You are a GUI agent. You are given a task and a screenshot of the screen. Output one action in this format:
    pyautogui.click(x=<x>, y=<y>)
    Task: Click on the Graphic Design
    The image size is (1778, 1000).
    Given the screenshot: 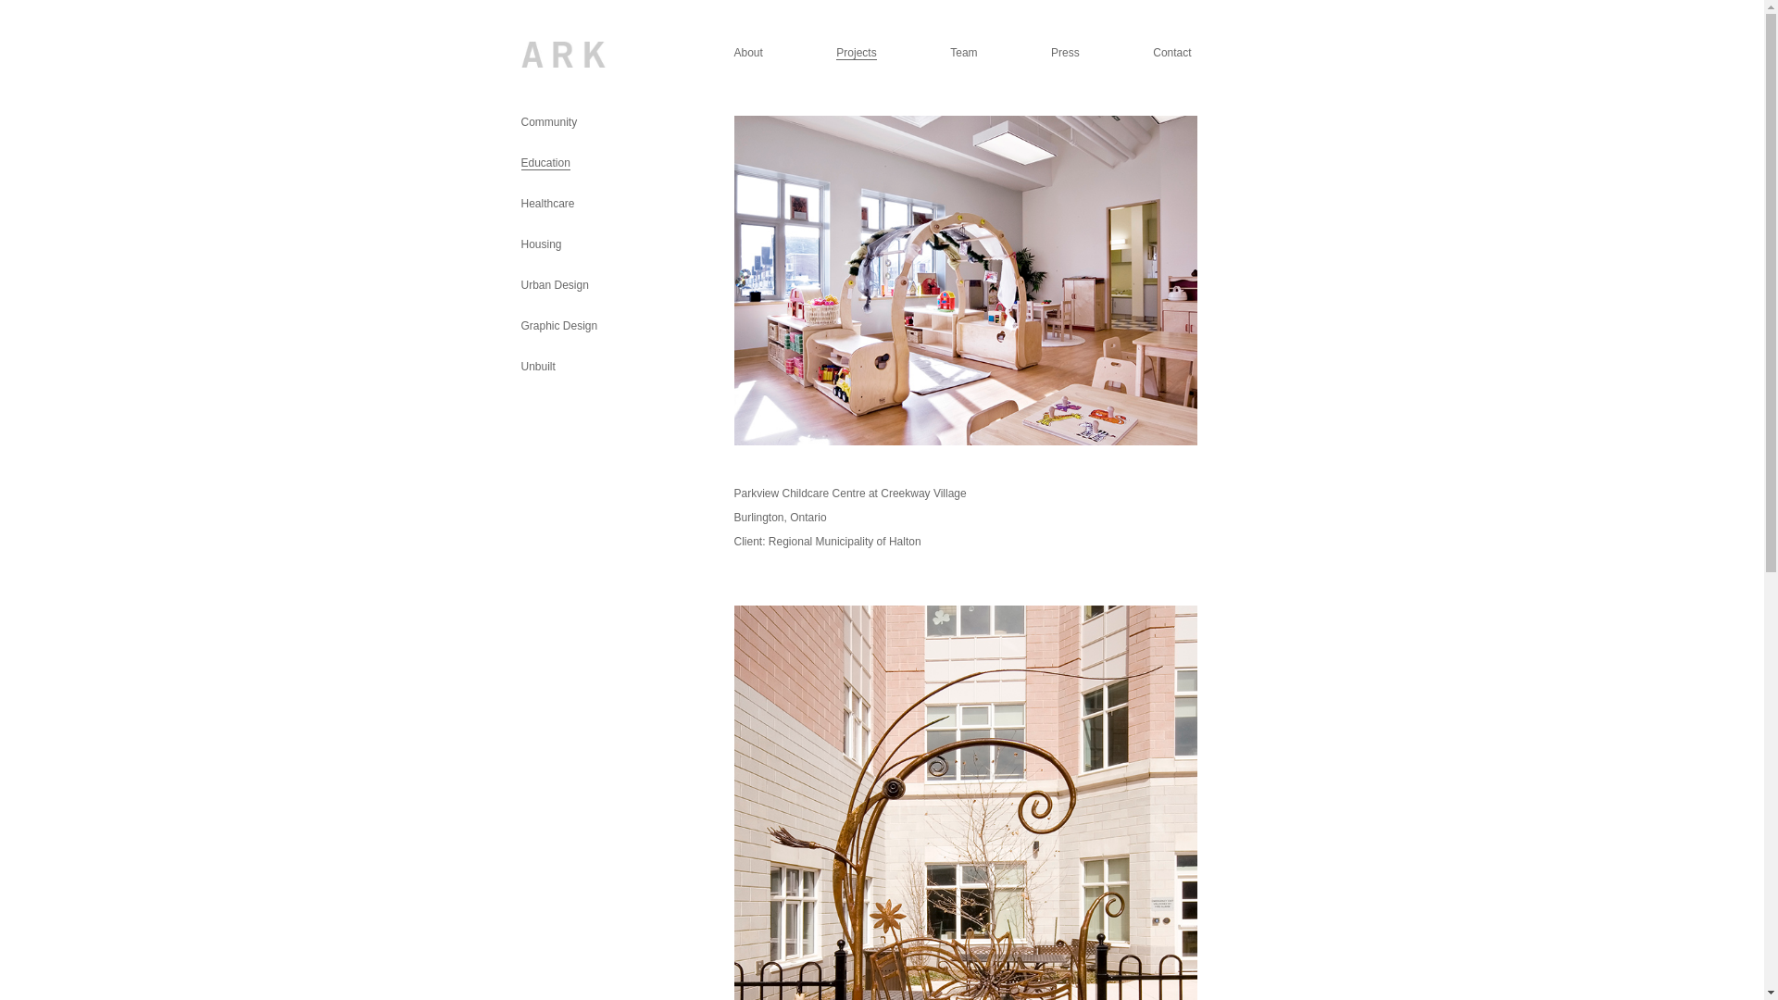 What is the action you would take?
    pyautogui.click(x=559, y=326)
    